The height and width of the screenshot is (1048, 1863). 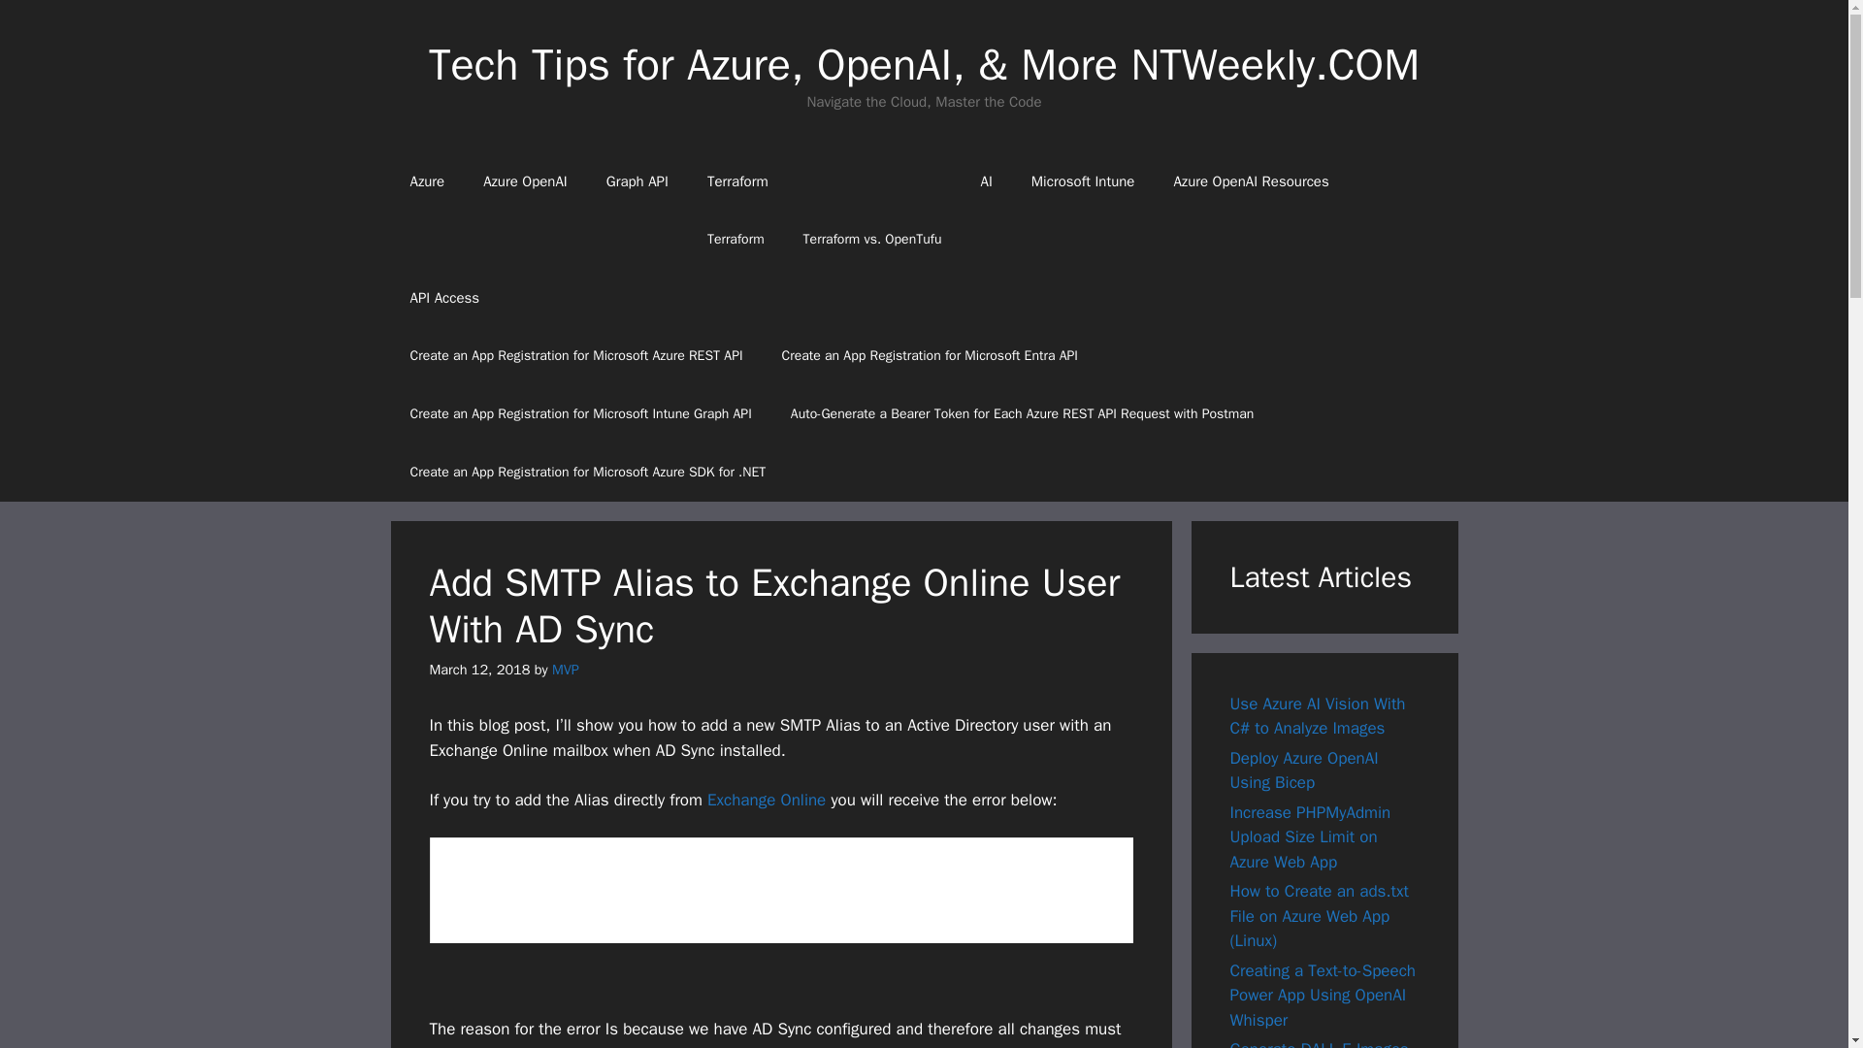 I want to click on Create an App Registration for Microsoft Azure REST API, so click(x=575, y=355).